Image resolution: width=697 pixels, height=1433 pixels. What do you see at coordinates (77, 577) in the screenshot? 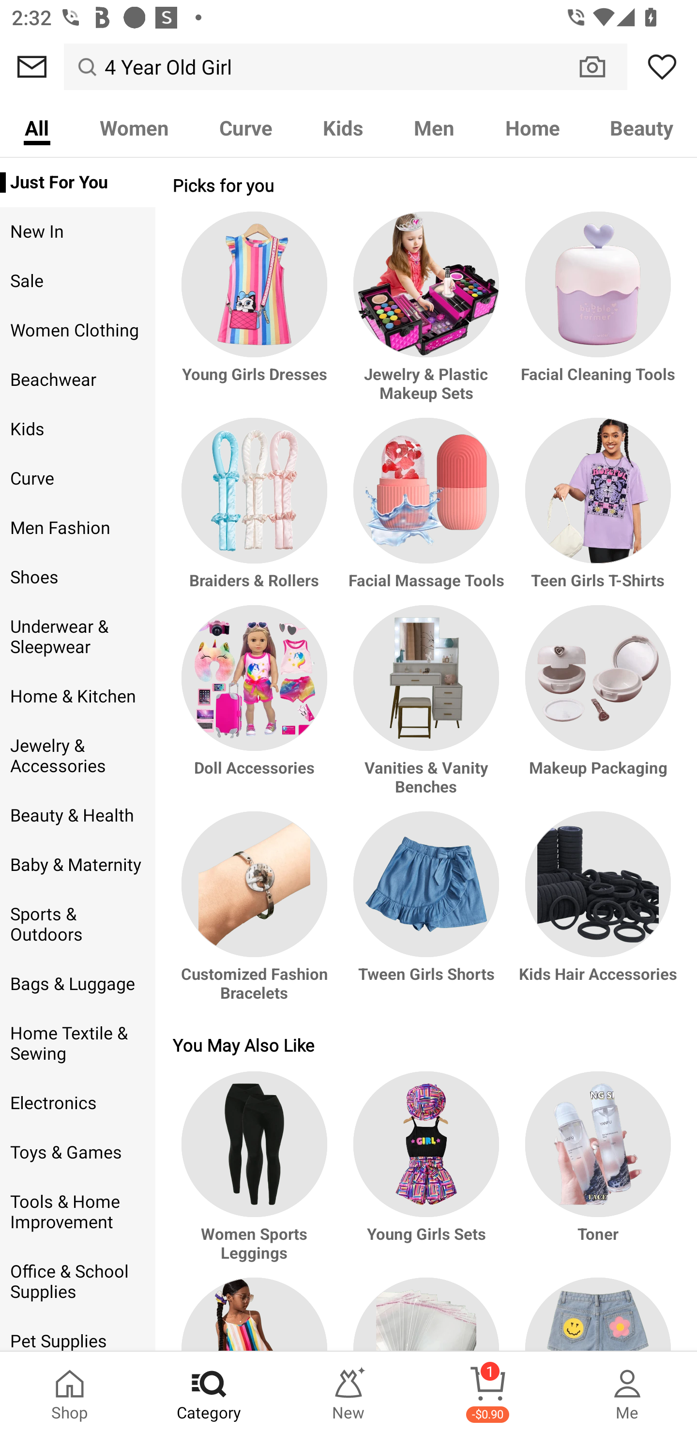
I see `Shoes` at bounding box center [77, 577].